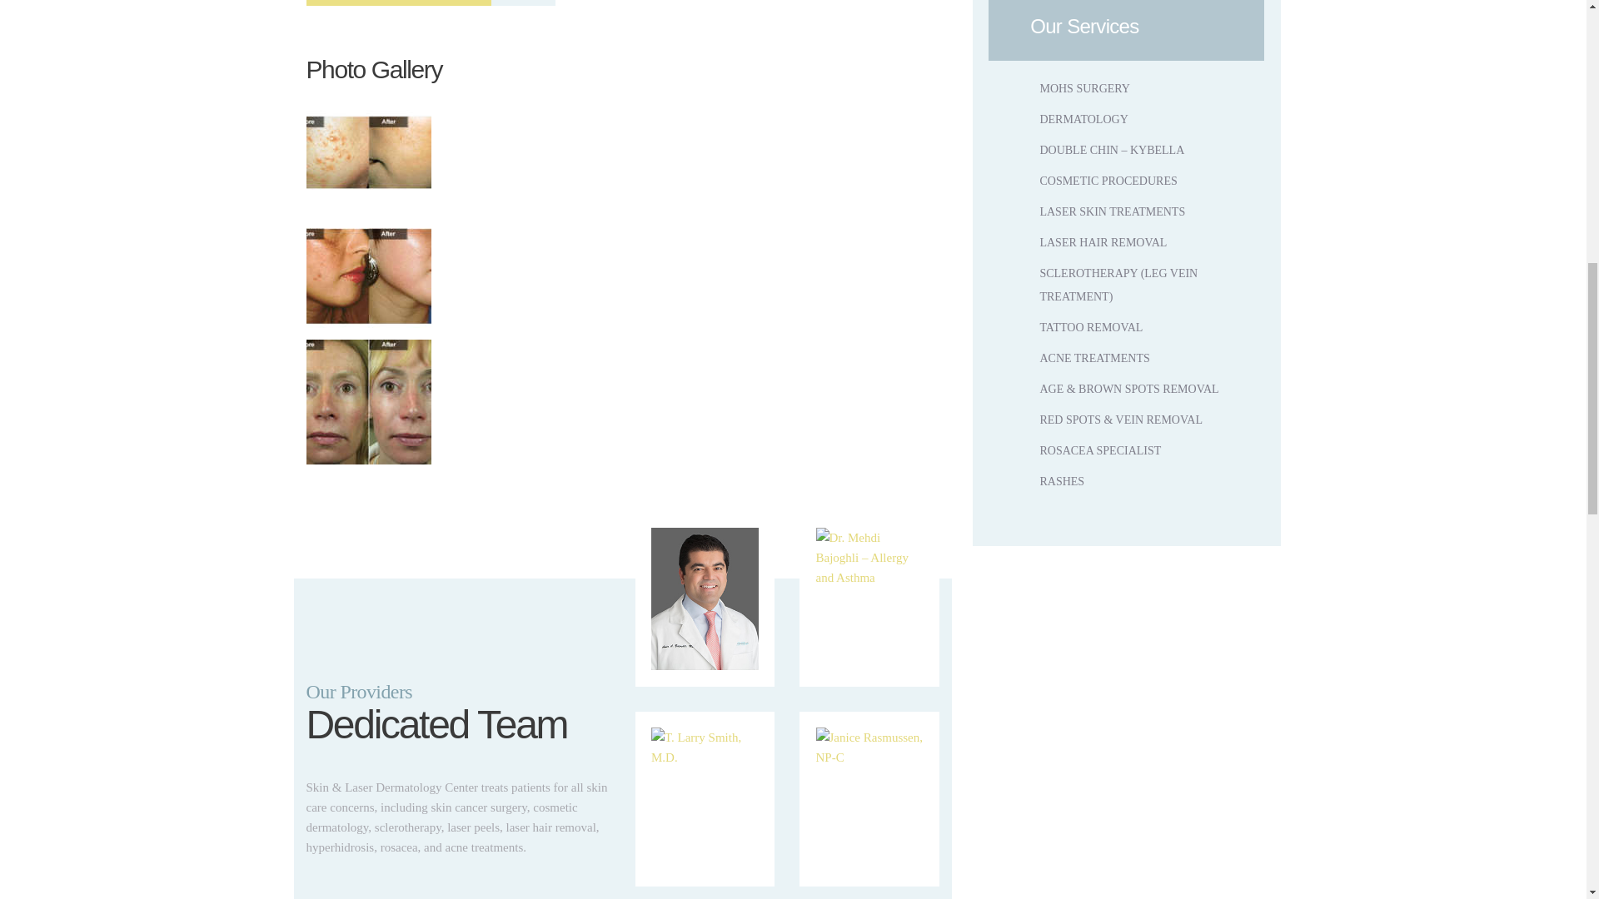 The height and width of the screenshot is (899, 1599). Describe the element at coordinates (369, 152) in the screenshot. I see `Microdermabrasion-Power-Peels-010` at that location.